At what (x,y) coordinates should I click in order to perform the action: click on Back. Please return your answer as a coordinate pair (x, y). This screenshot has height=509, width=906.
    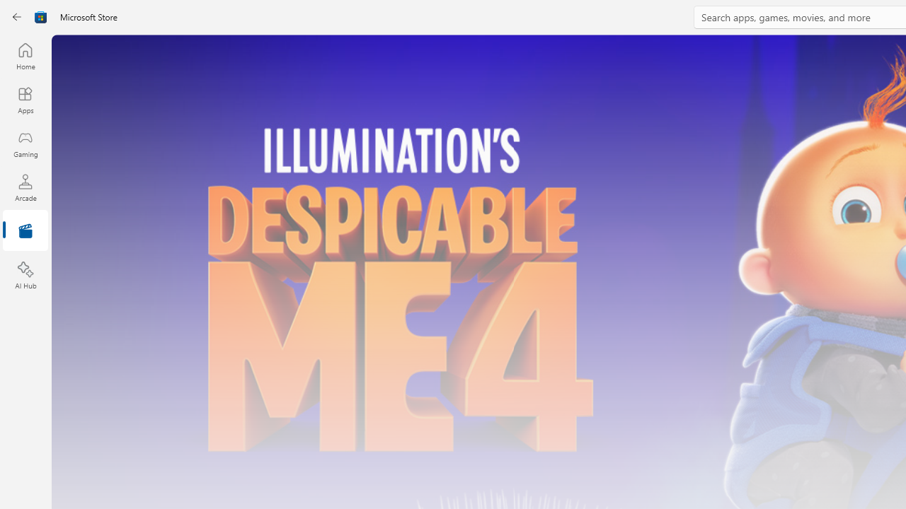
    Looking at the image, I should click on (17, 17).